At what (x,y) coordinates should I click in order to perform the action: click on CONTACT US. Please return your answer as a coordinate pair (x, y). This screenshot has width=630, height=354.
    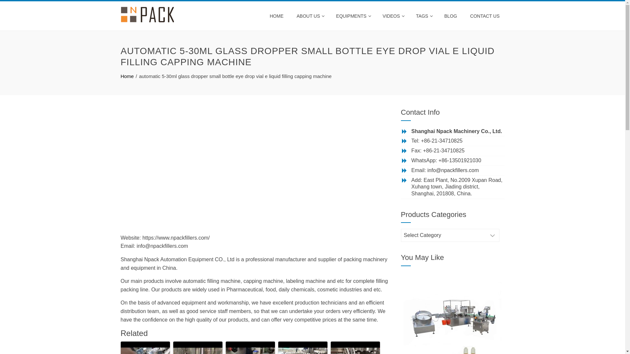
    Looking at the image, I should click on (485, 16).